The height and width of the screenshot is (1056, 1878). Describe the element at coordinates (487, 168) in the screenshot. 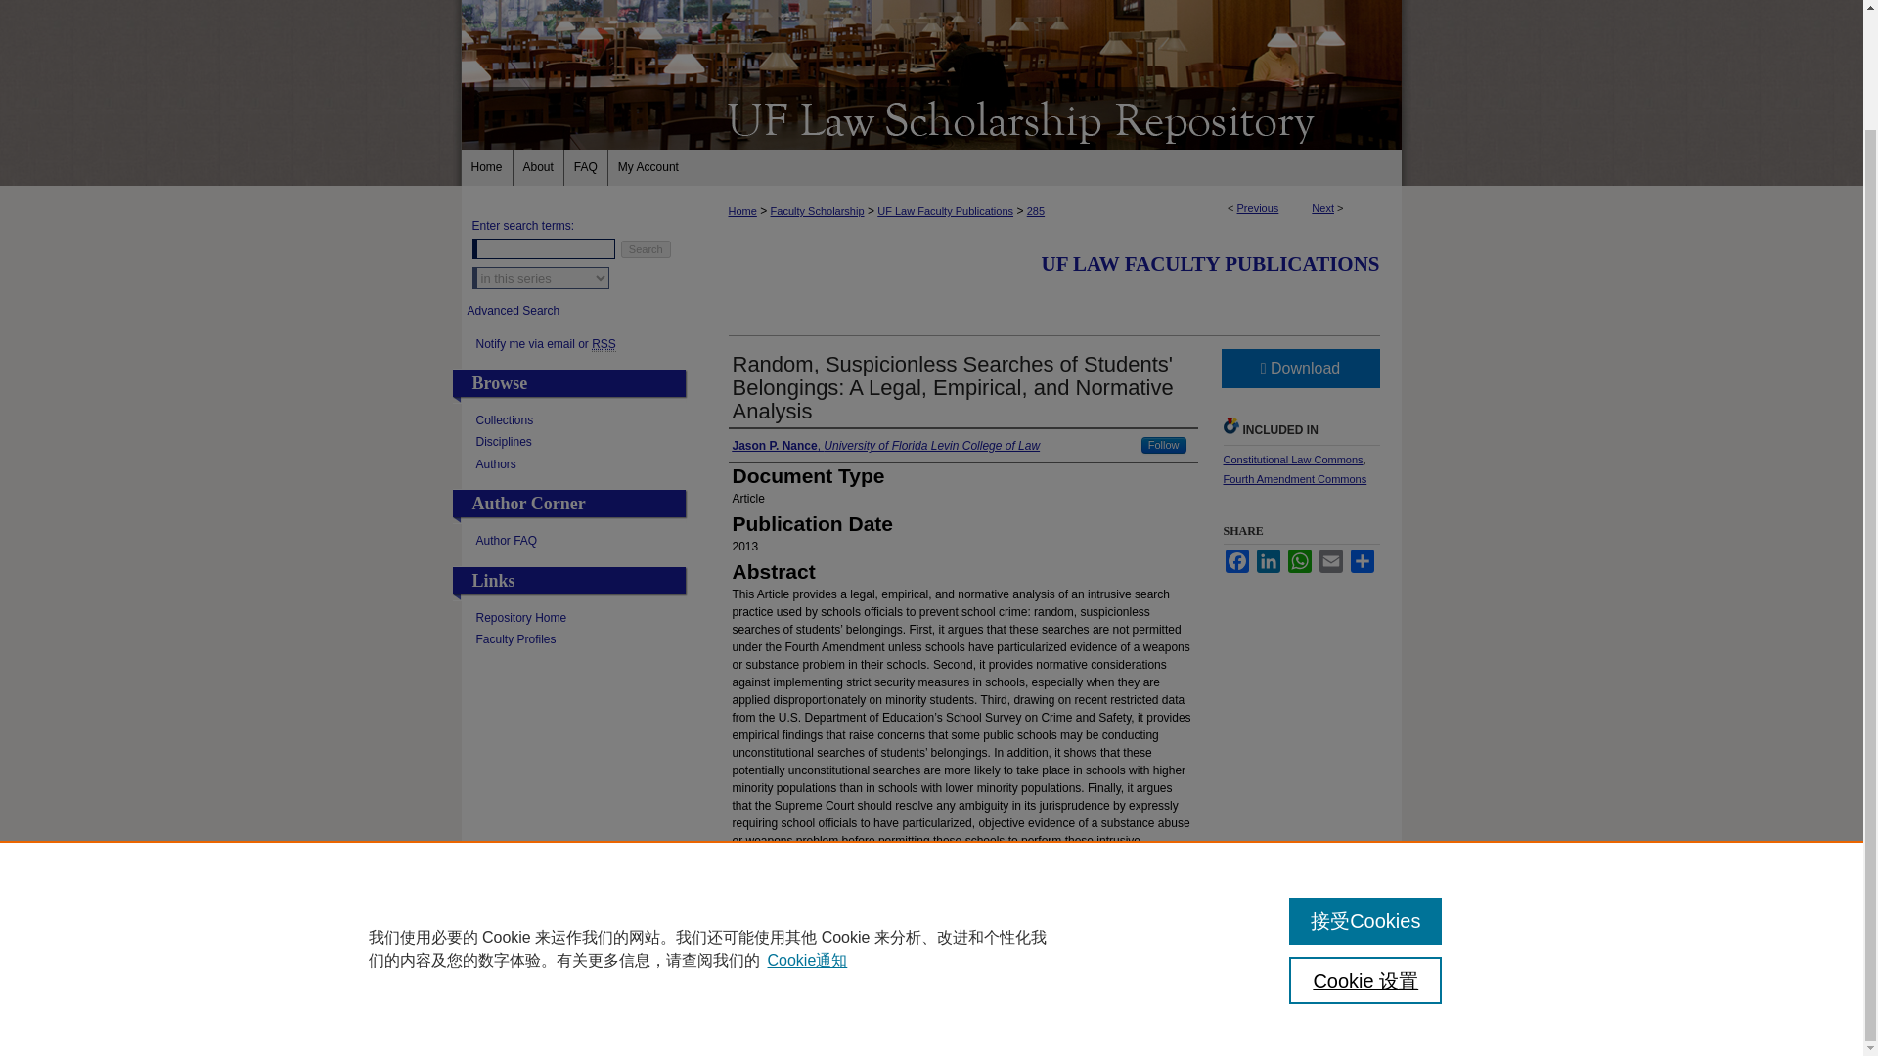

I see `Home` at that location.